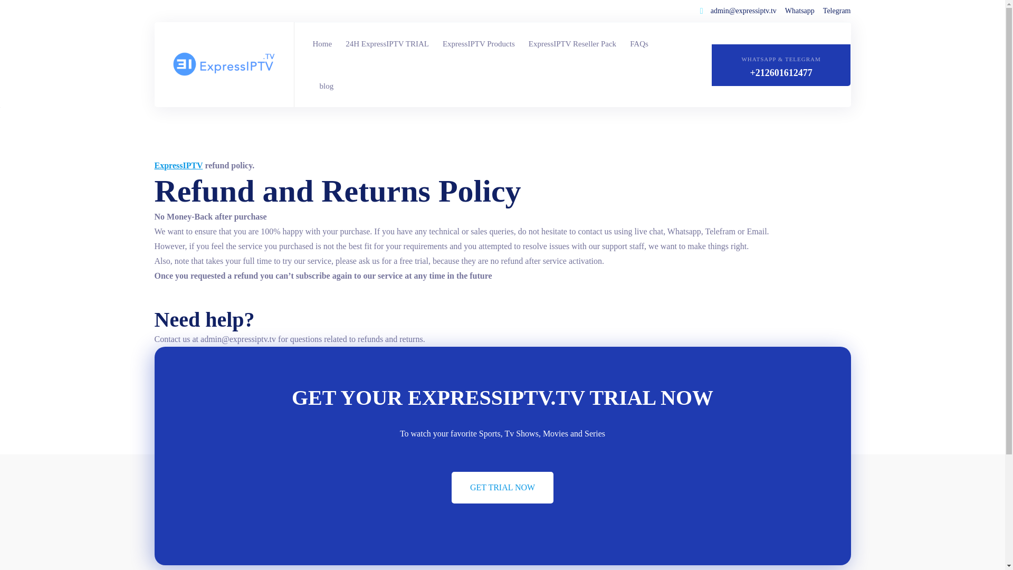  Describe the element at coordinates (837, 11) in the screenshot. I see `Telegram` at that location.